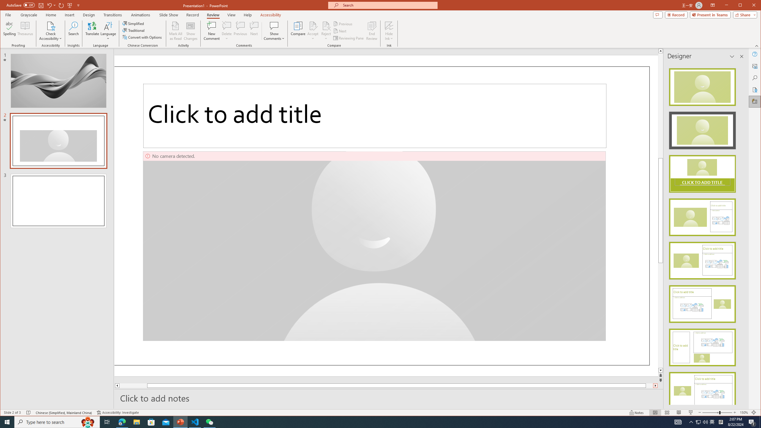 Image resolution: width=761 pixels, height=428 pixels. I want to click on WeChat - 1 running window, so click(209, 422).